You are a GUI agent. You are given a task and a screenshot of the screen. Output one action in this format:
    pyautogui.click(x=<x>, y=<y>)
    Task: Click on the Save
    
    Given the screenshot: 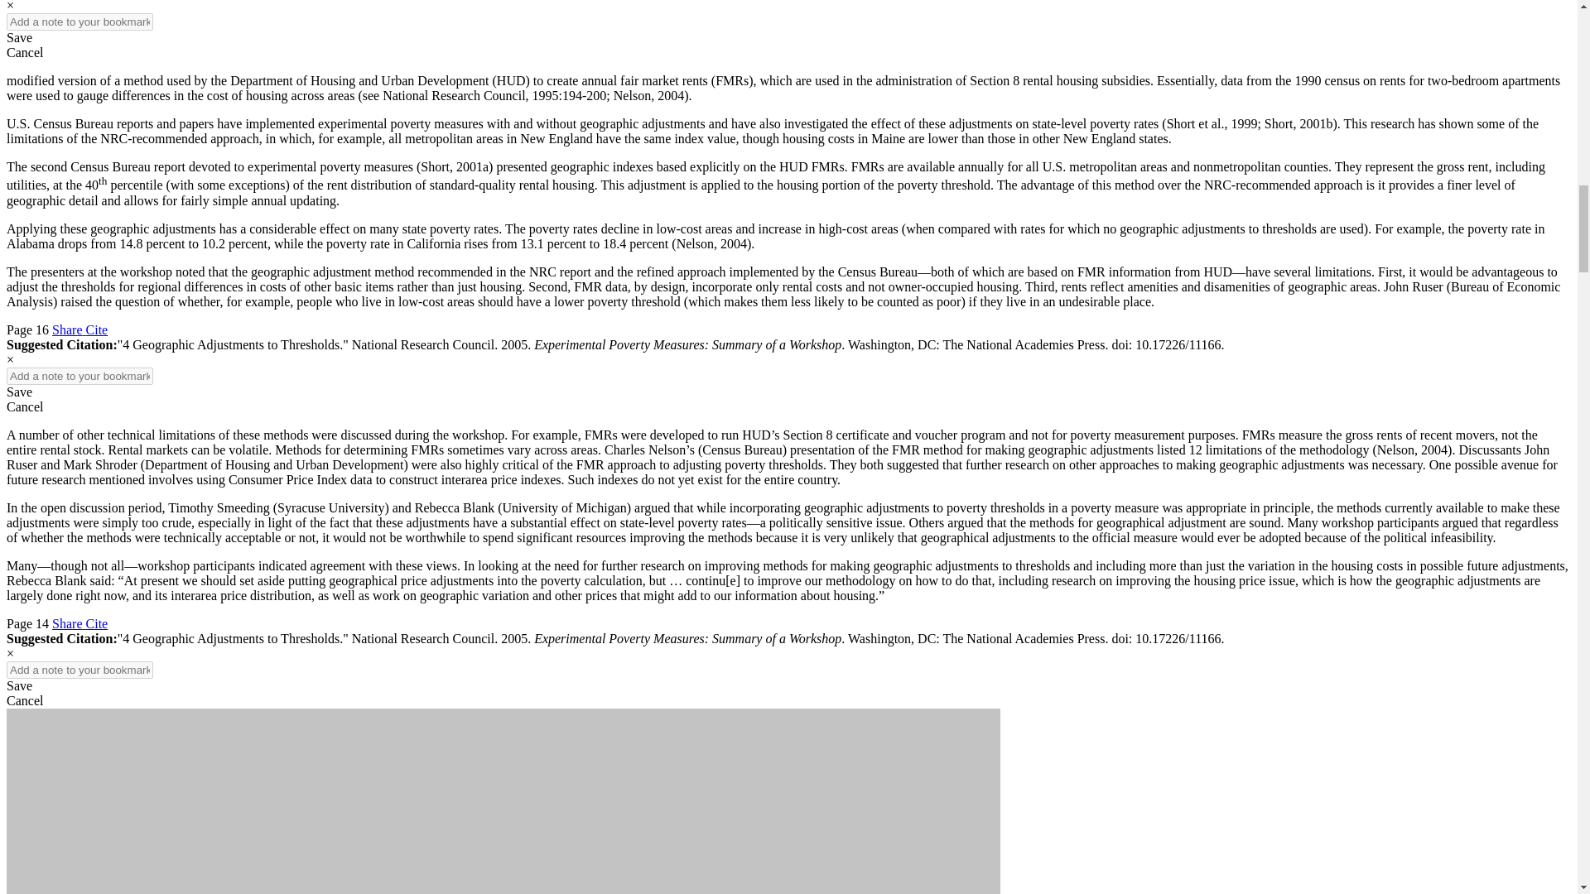 What is the action you would take?
    pyautogui.click(x=18, y=37)
    